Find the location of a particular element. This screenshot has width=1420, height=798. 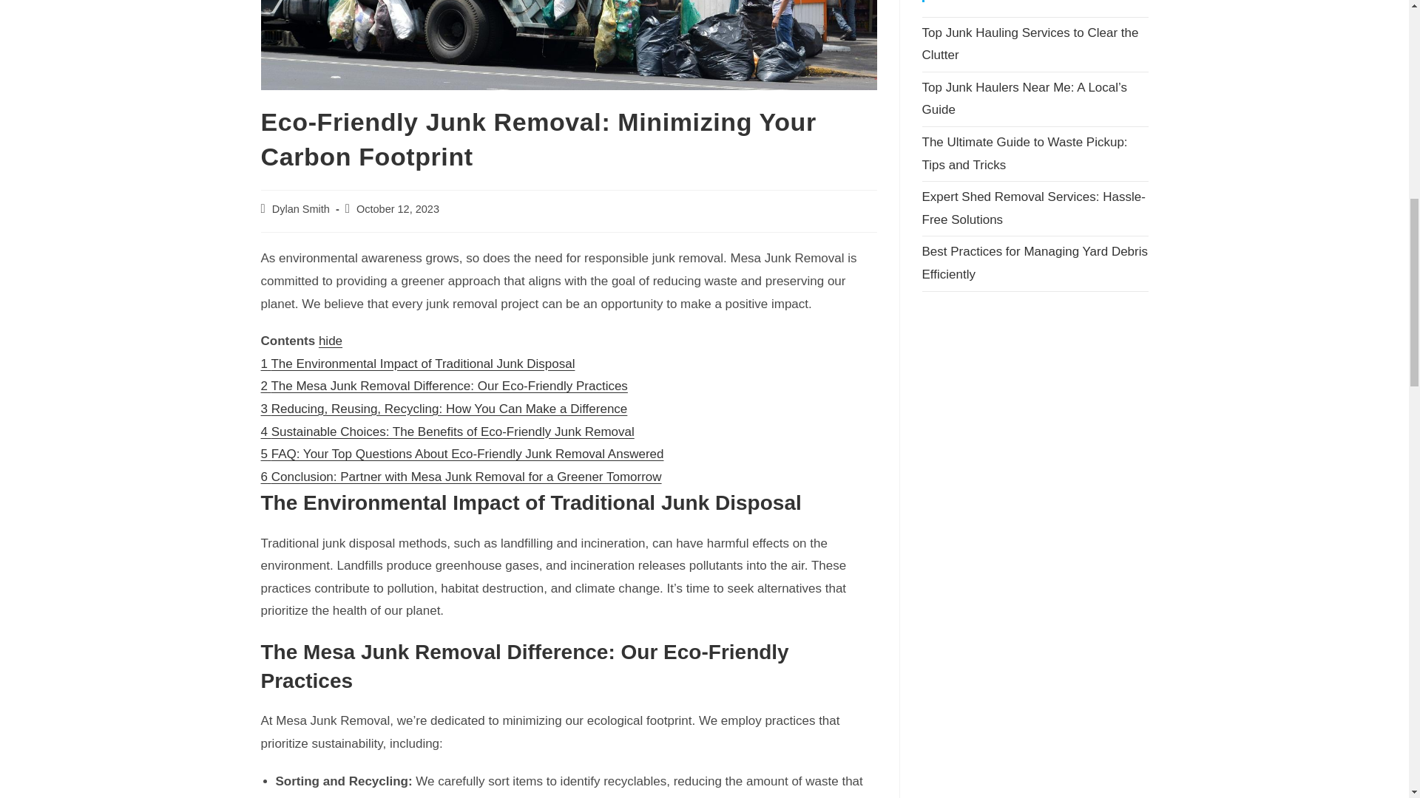

Posts by Dylan Smith is located at coordinates (300, 208).